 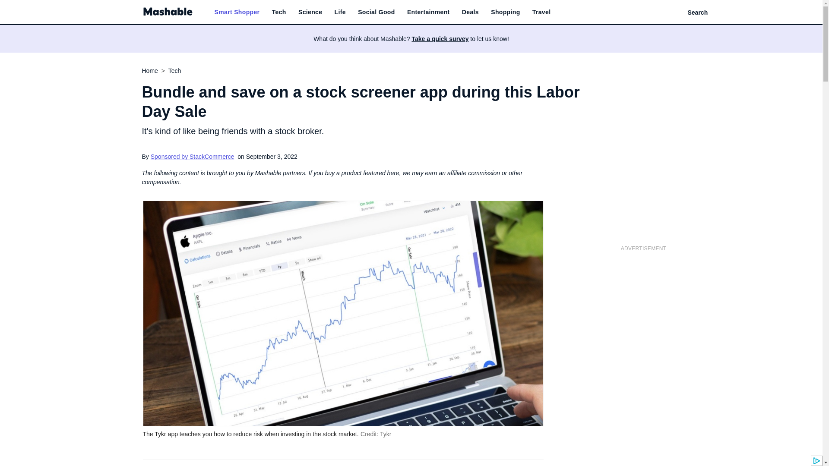 I want to click on Social Good, so click(x=377, y=12).